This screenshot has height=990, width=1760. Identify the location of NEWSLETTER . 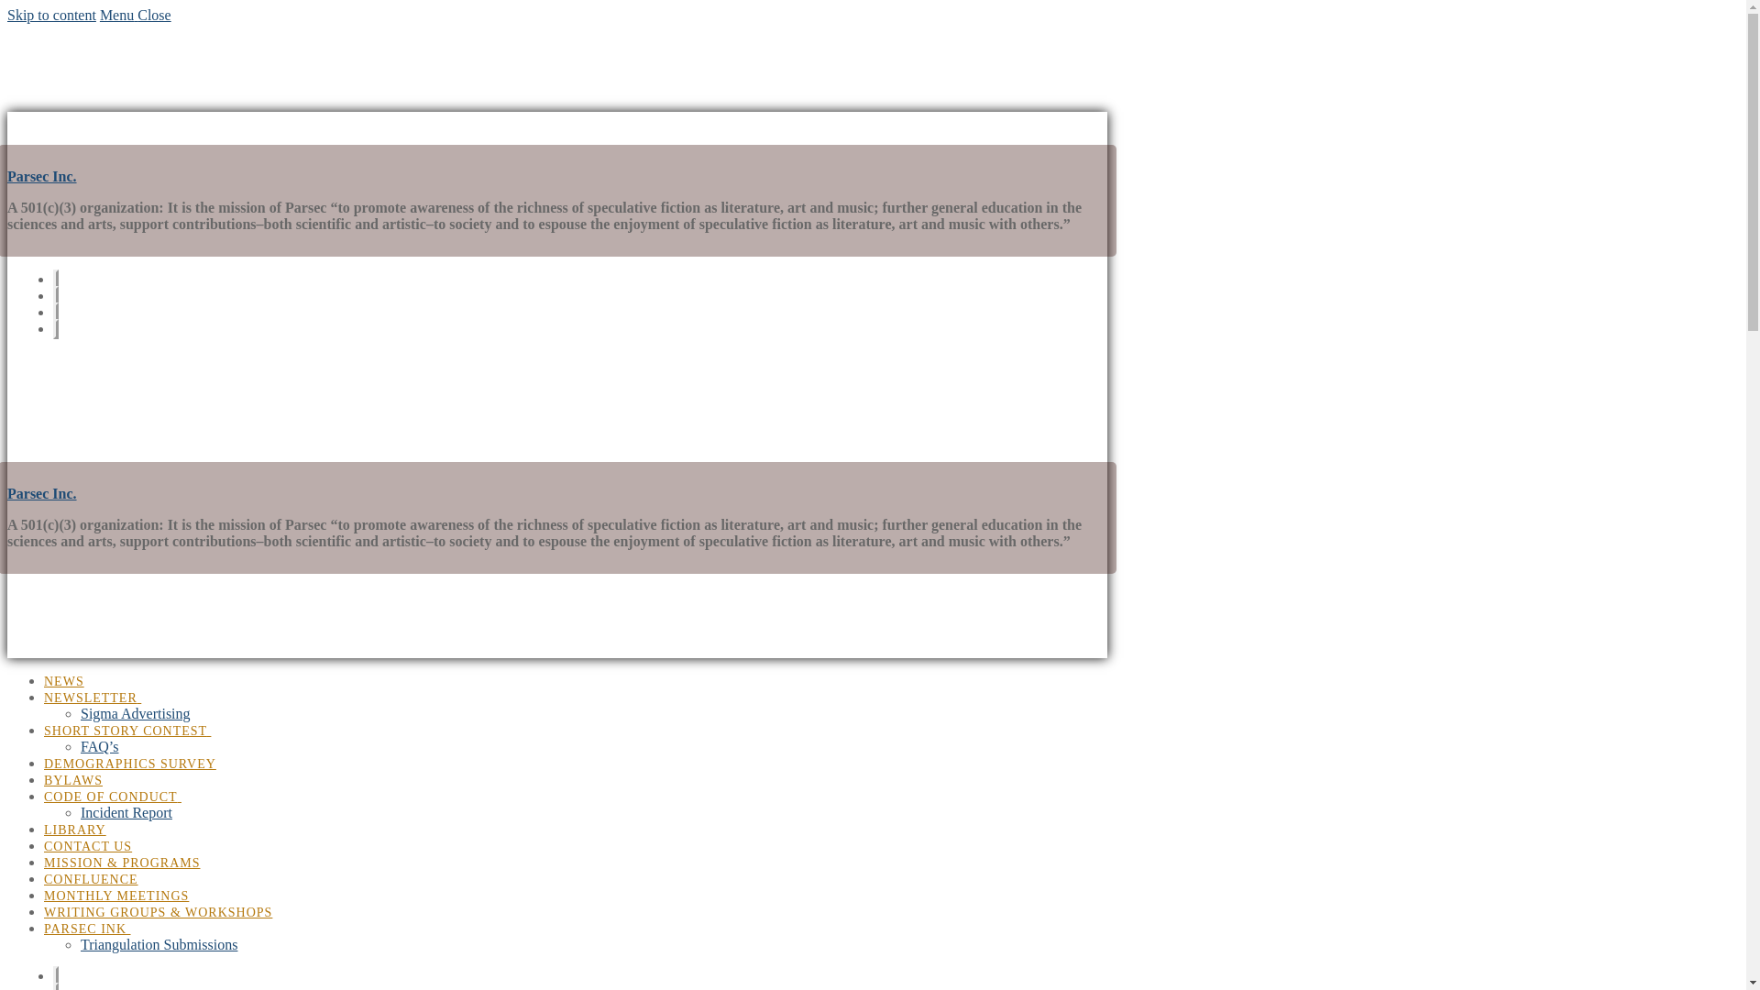
(102, 693).